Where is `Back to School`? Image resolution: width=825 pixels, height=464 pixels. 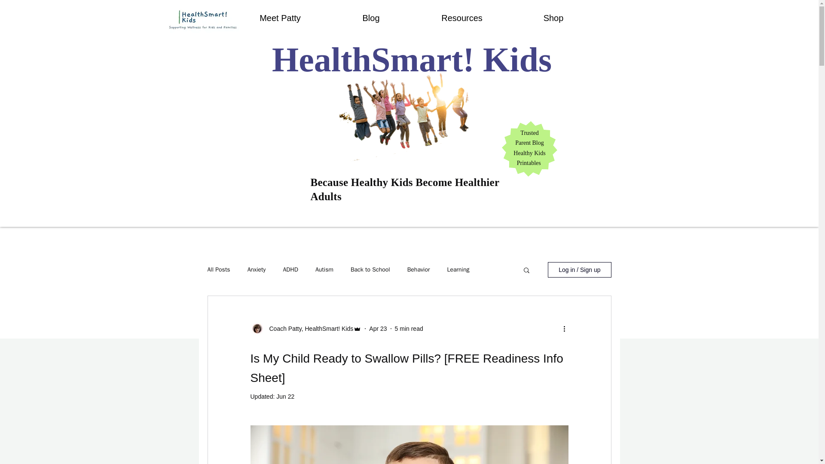
Back to School is located at coordinates (370, 270).